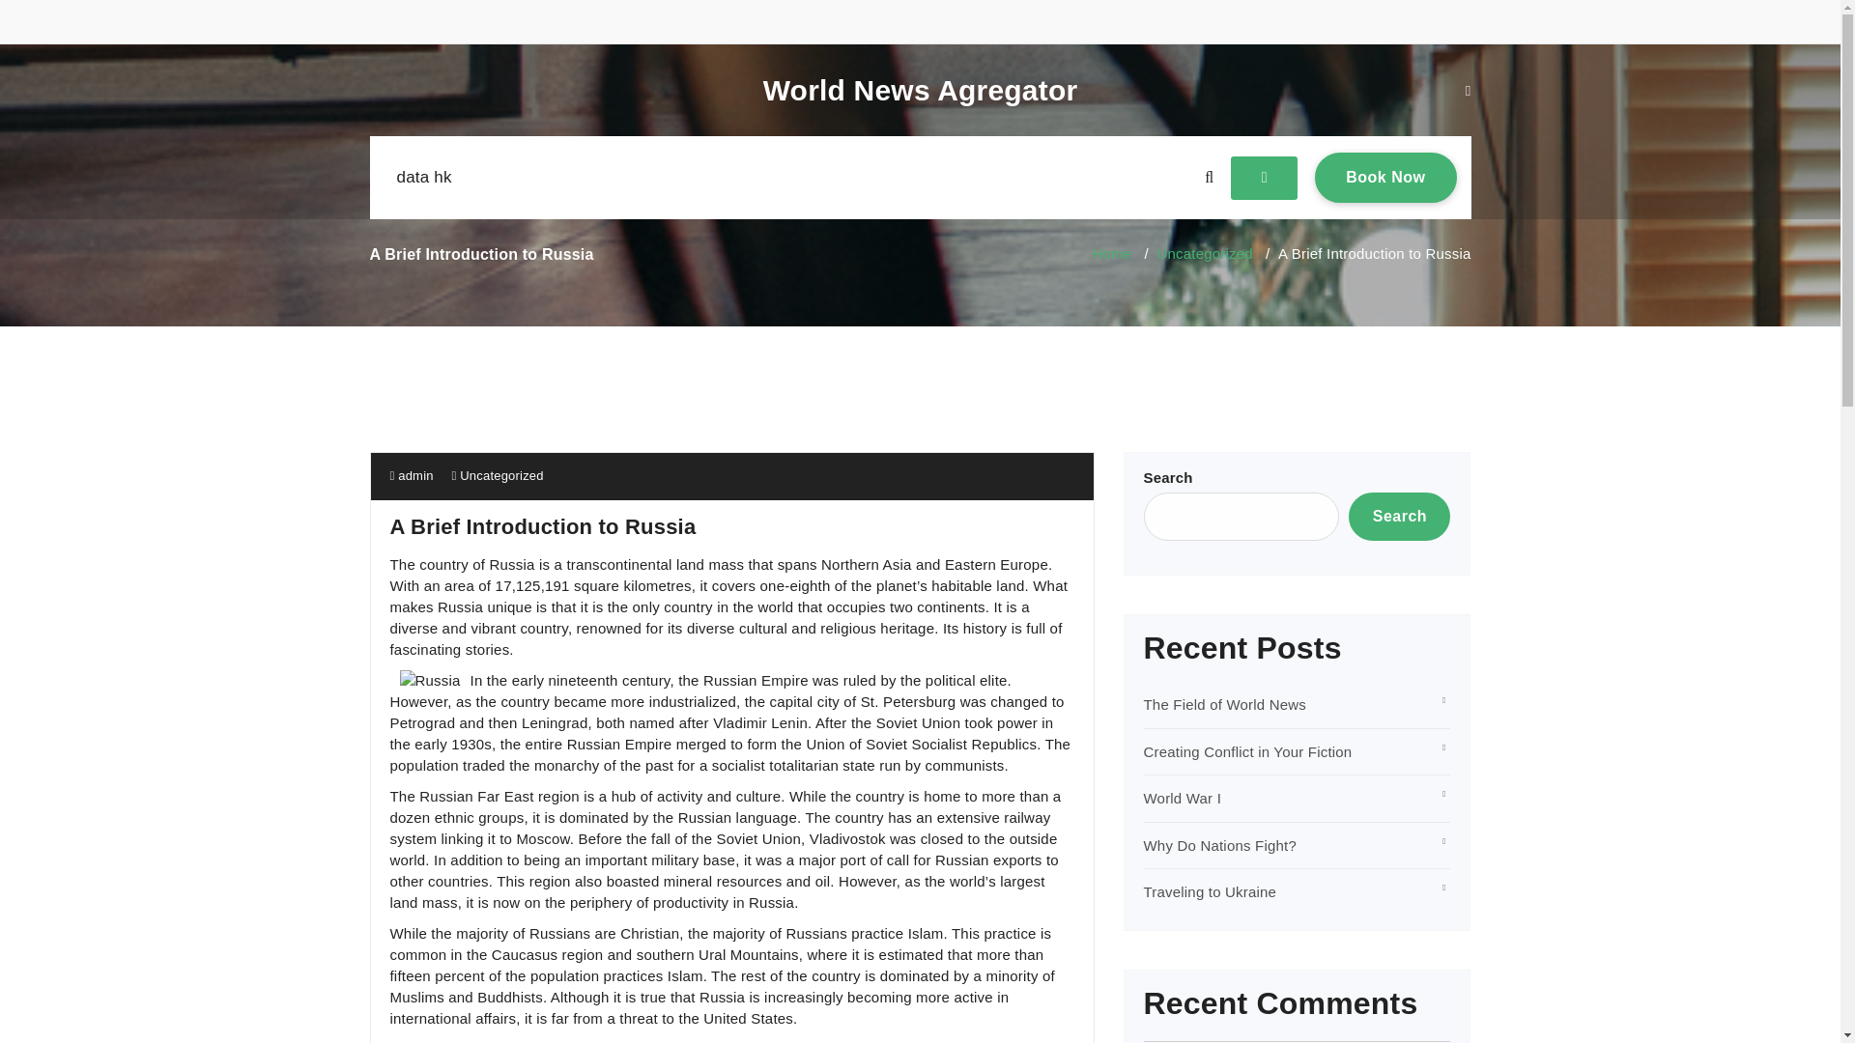 The height and width of the screenshot is (1043, 1855). Describe the element at coordinates (501, 475) in the screenshot. I see `Uncategorized` at that location.